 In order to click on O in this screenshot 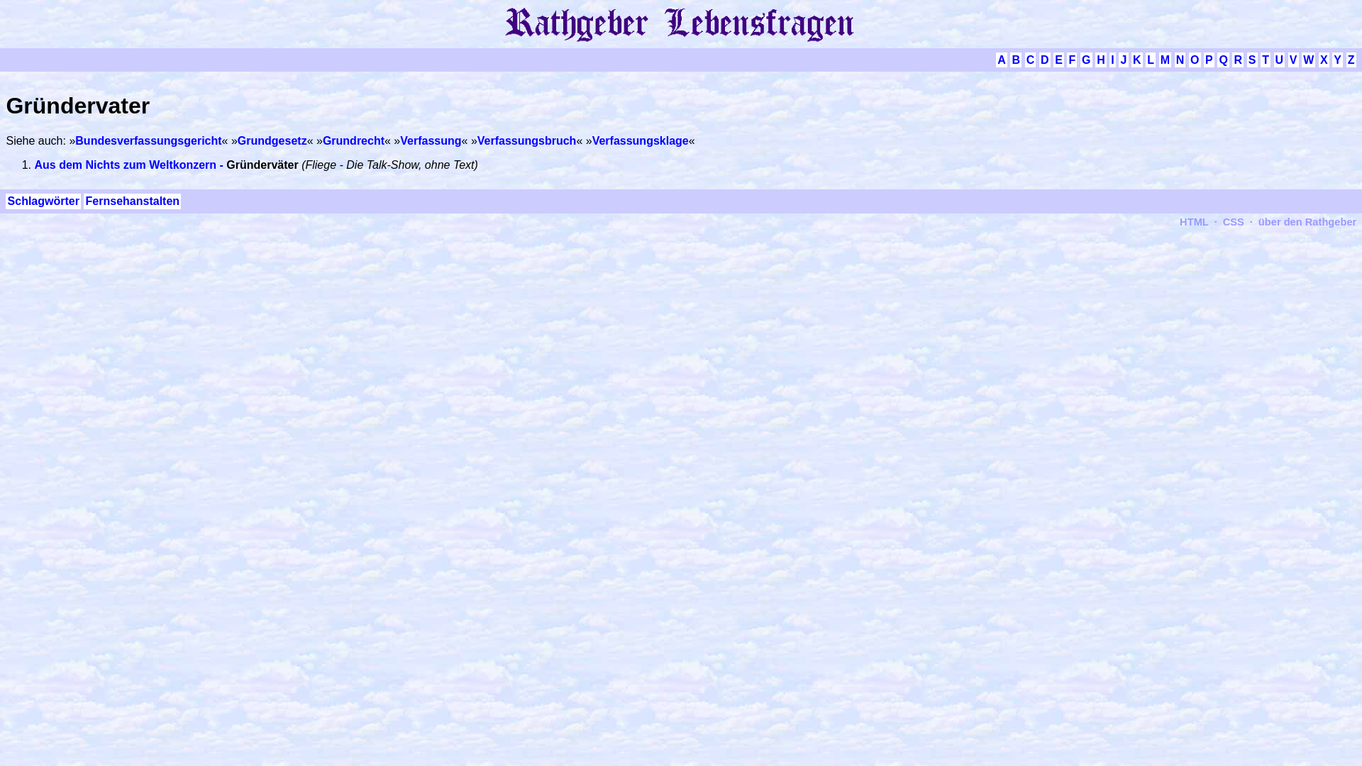, I will do `click(1195, 60)`.